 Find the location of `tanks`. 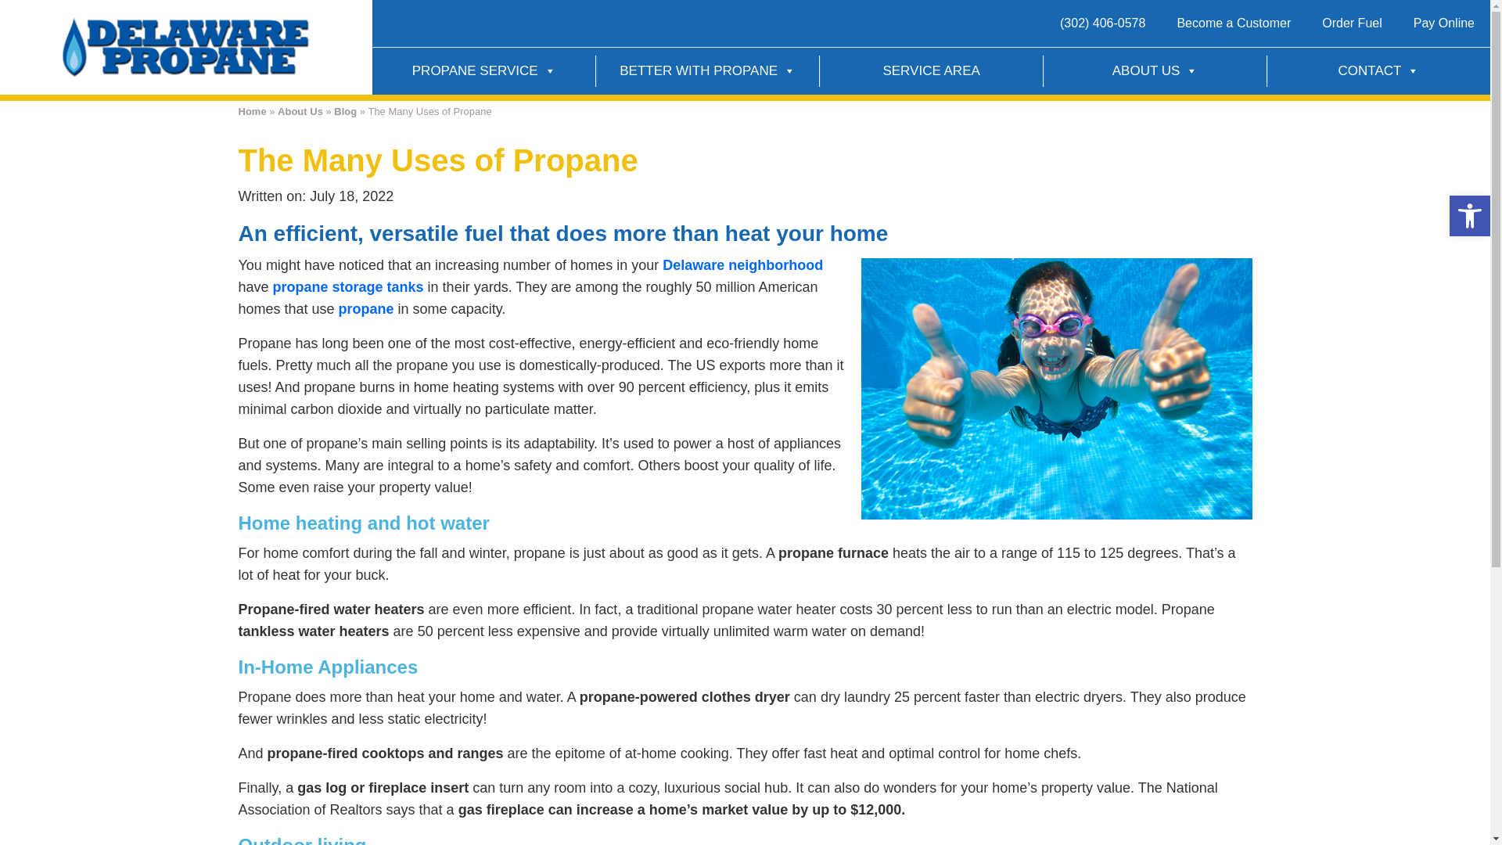

tanks is located at coordinates (348, 286).